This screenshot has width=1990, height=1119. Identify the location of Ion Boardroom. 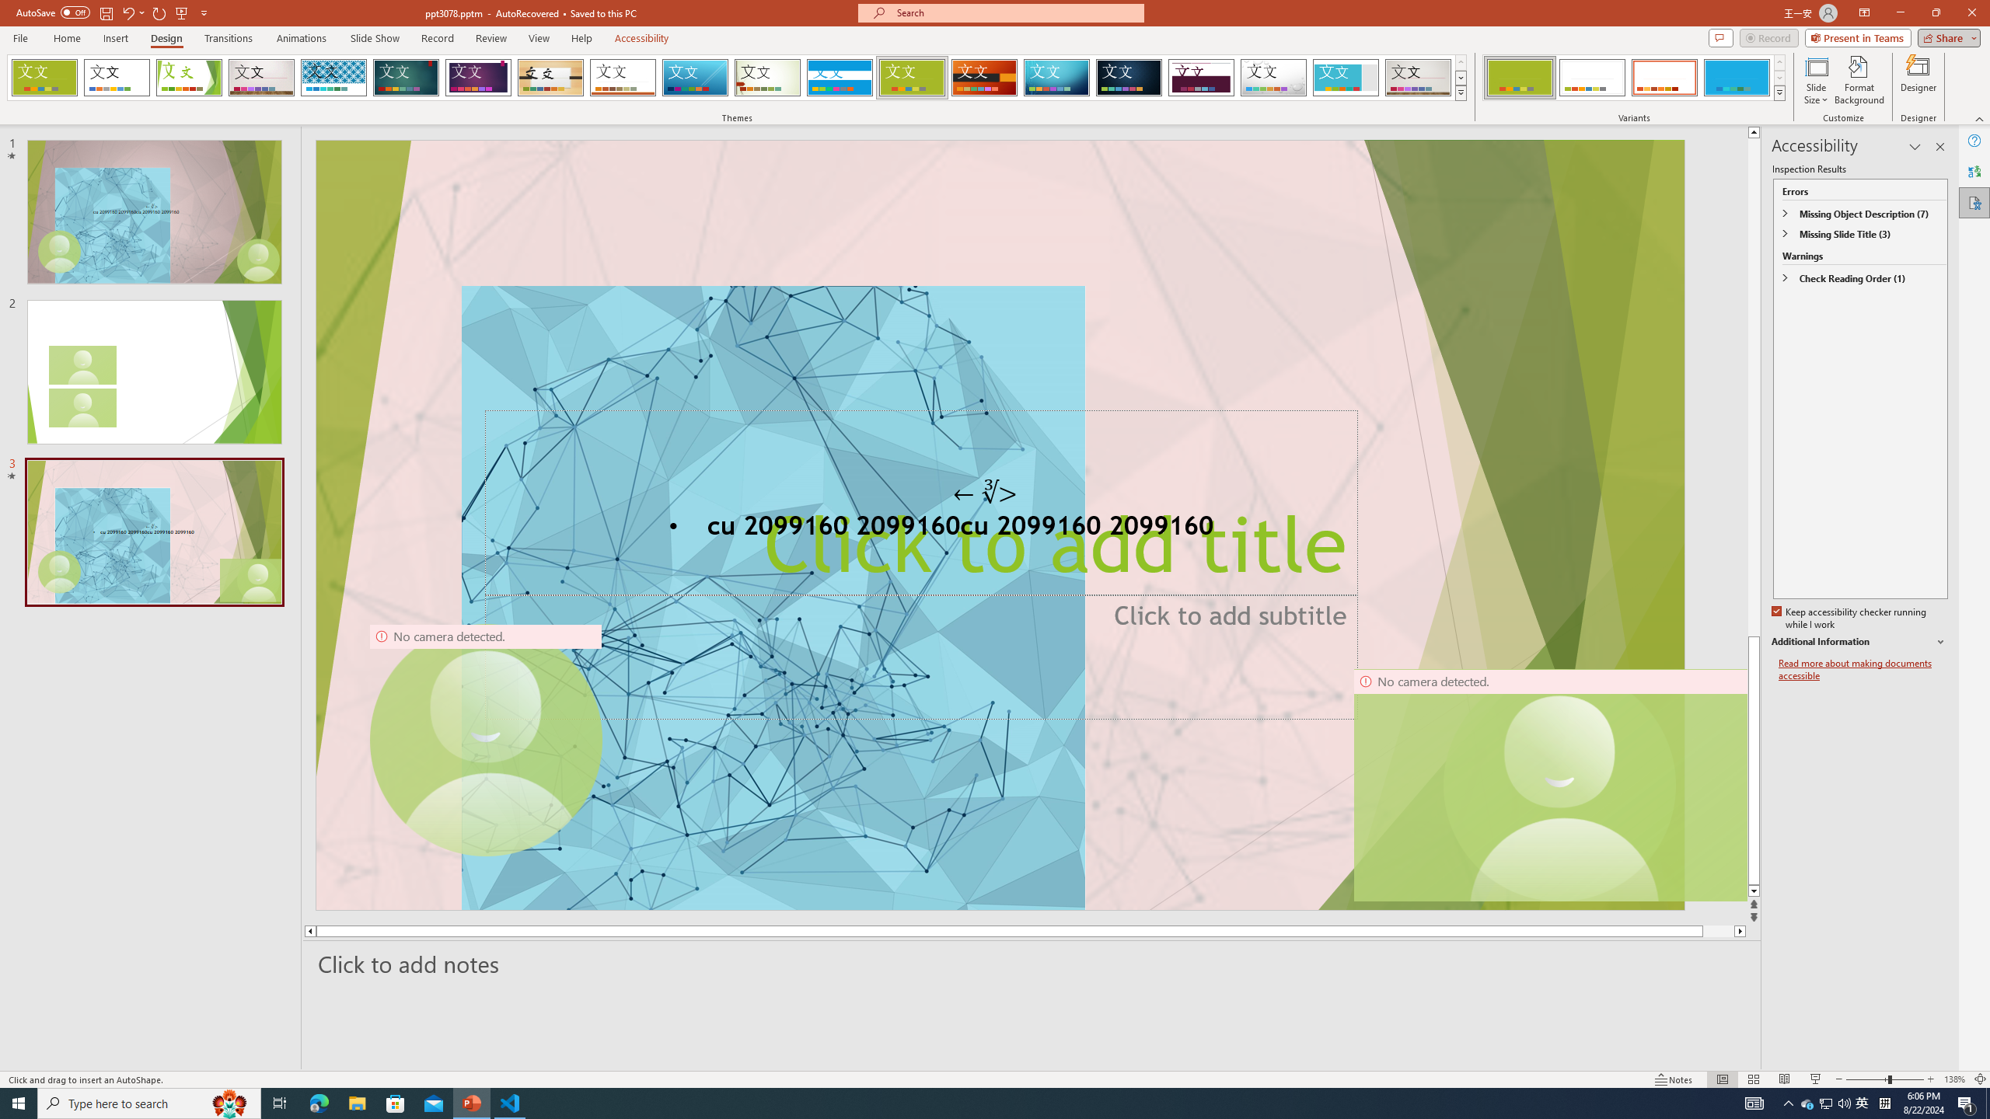
(479, 78).